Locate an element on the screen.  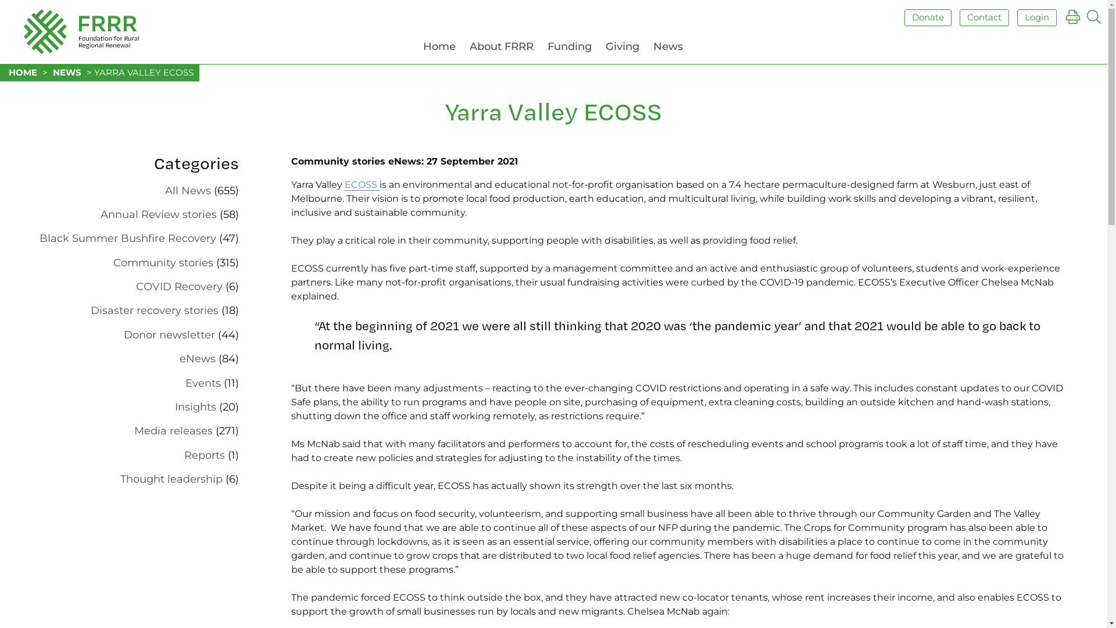
Insights is located at coordinates (195, 407).